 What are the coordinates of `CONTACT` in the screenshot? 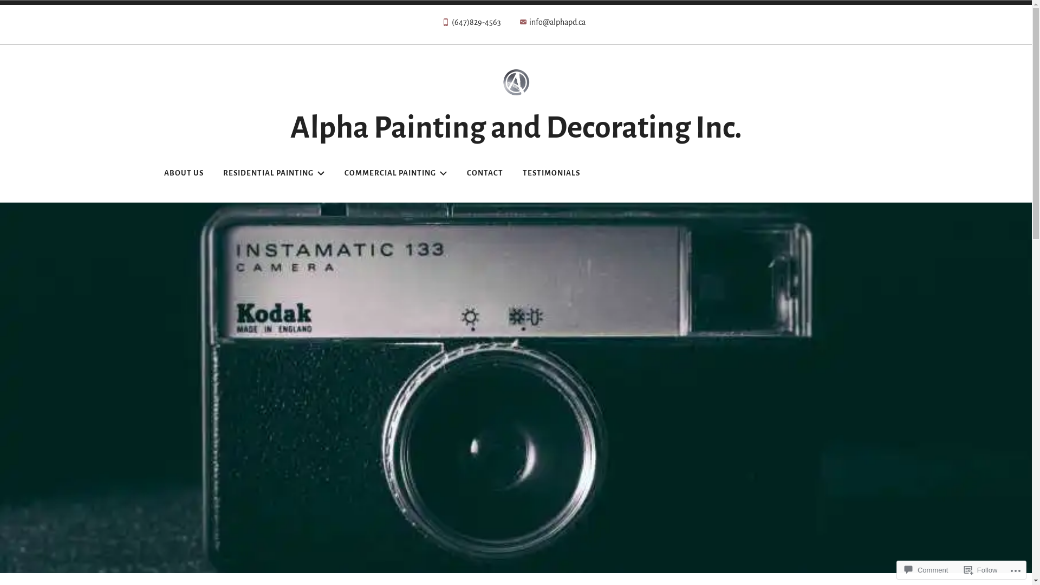 It's located at (484, 173).